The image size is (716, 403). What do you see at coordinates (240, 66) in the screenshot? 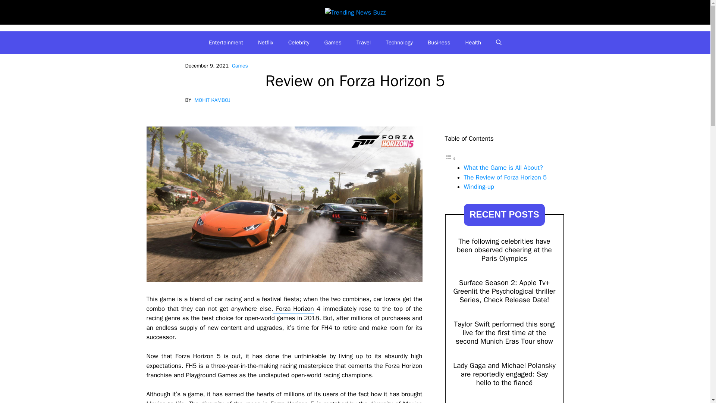
I see `Games` at bounding box center [240, 66].